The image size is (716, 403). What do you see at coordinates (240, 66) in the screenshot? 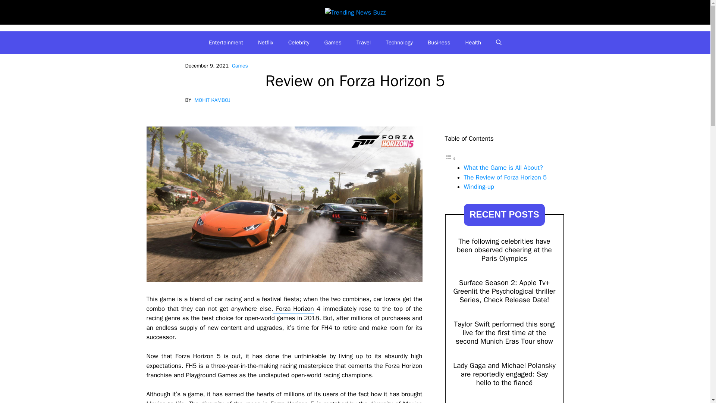
I see `Games` at bounding box center [240, 66].